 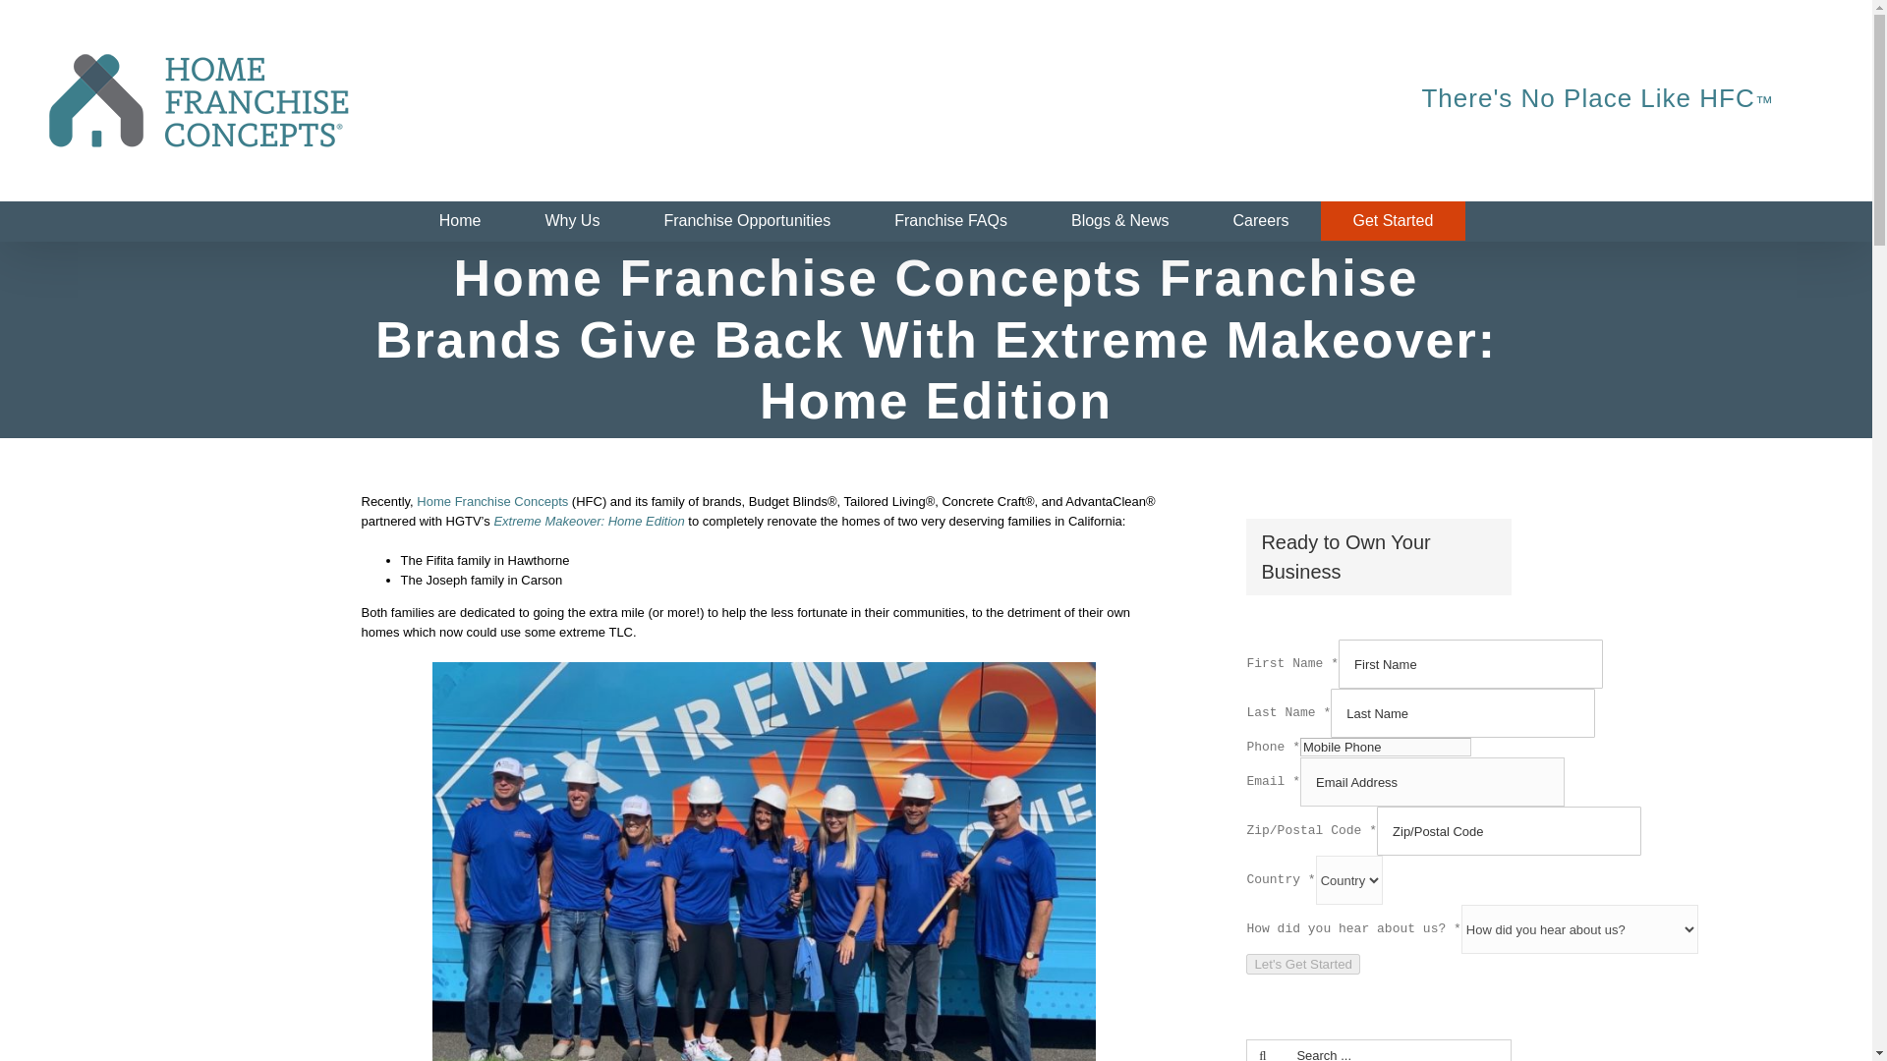 I want to click on Home, so click(x=460, y=221).